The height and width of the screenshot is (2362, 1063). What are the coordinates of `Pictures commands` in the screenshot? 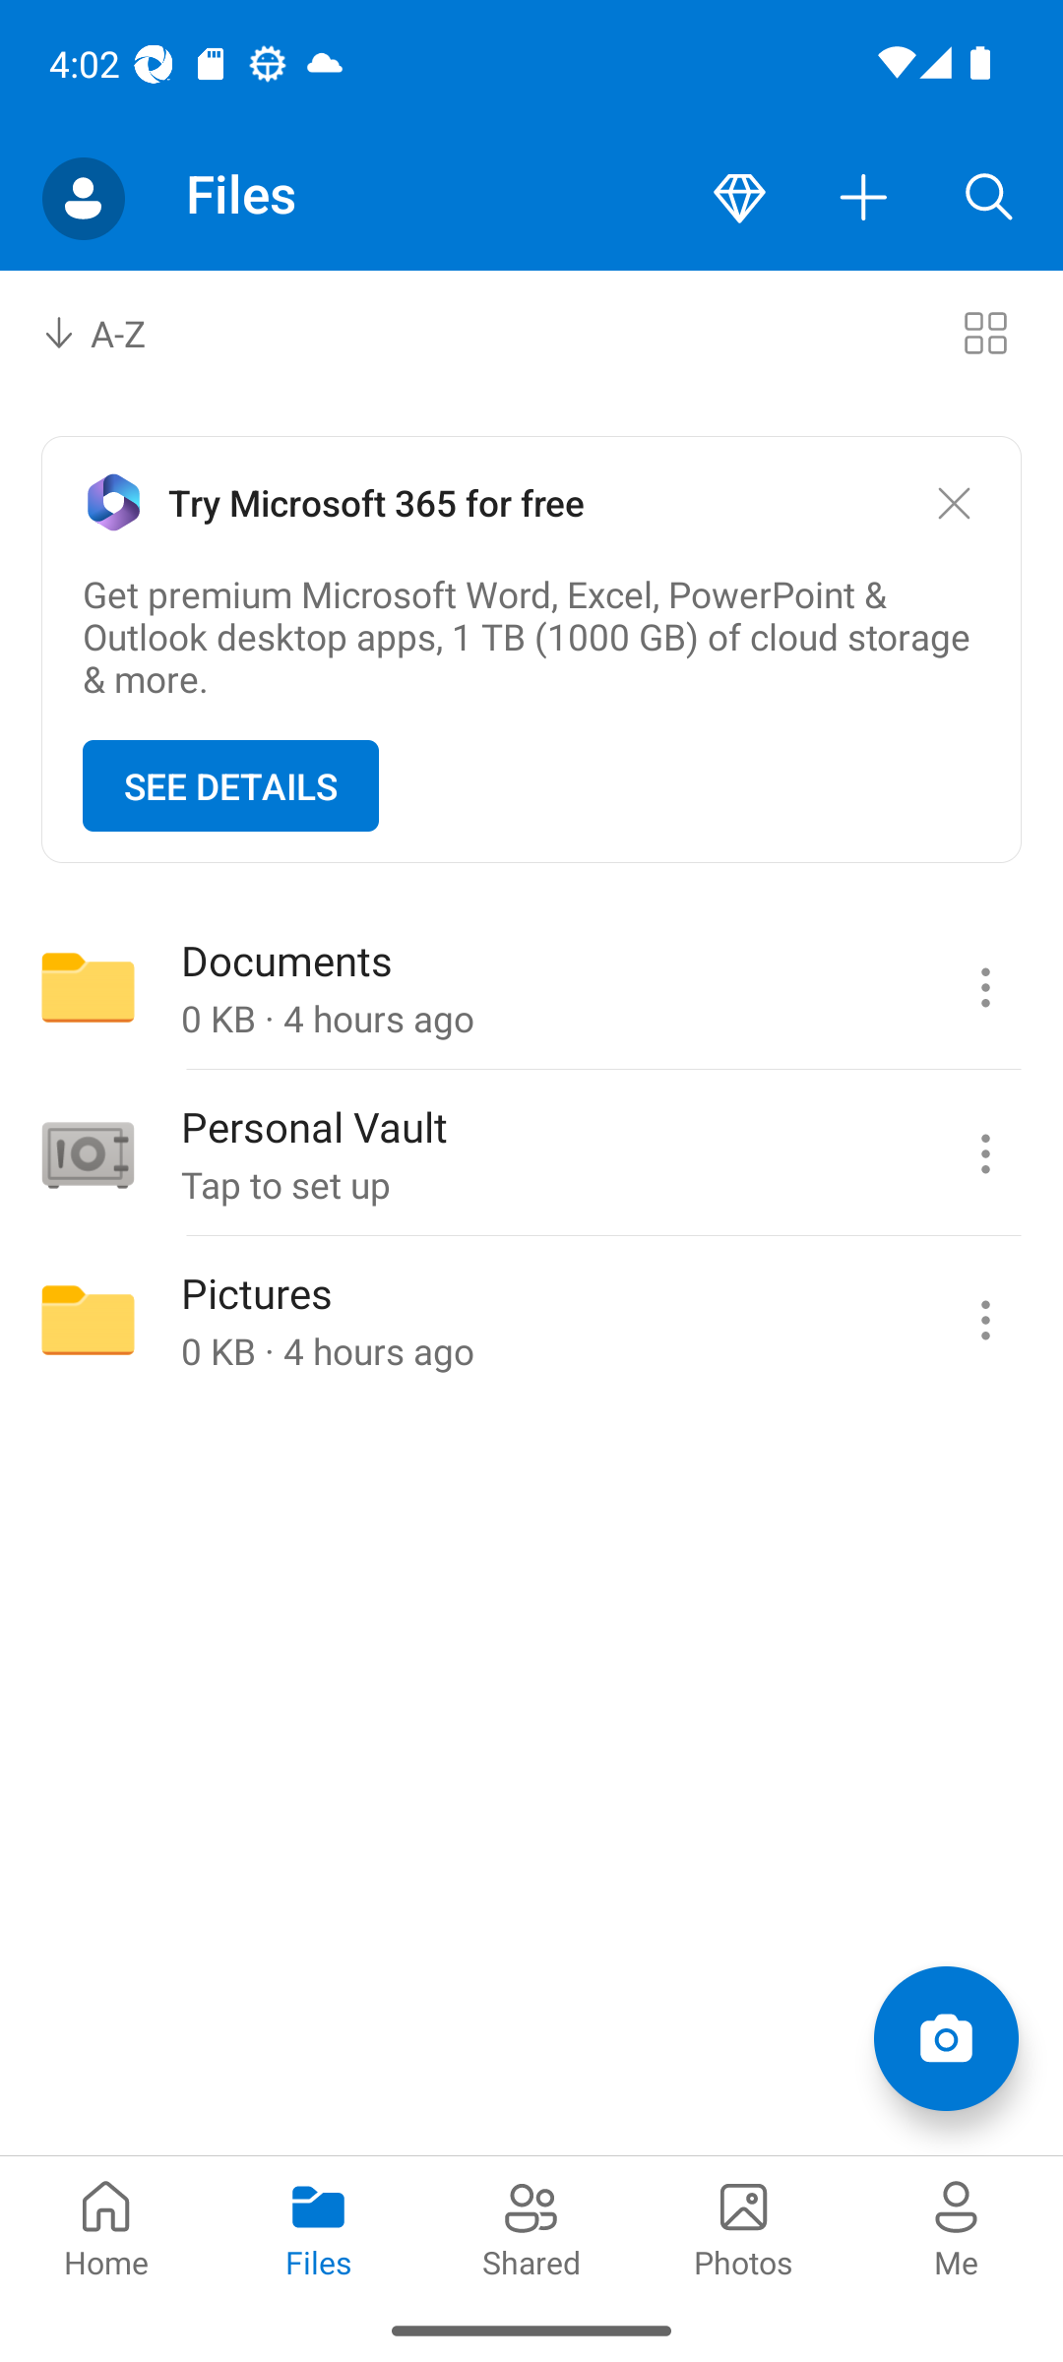 It's located at (984, 1320).